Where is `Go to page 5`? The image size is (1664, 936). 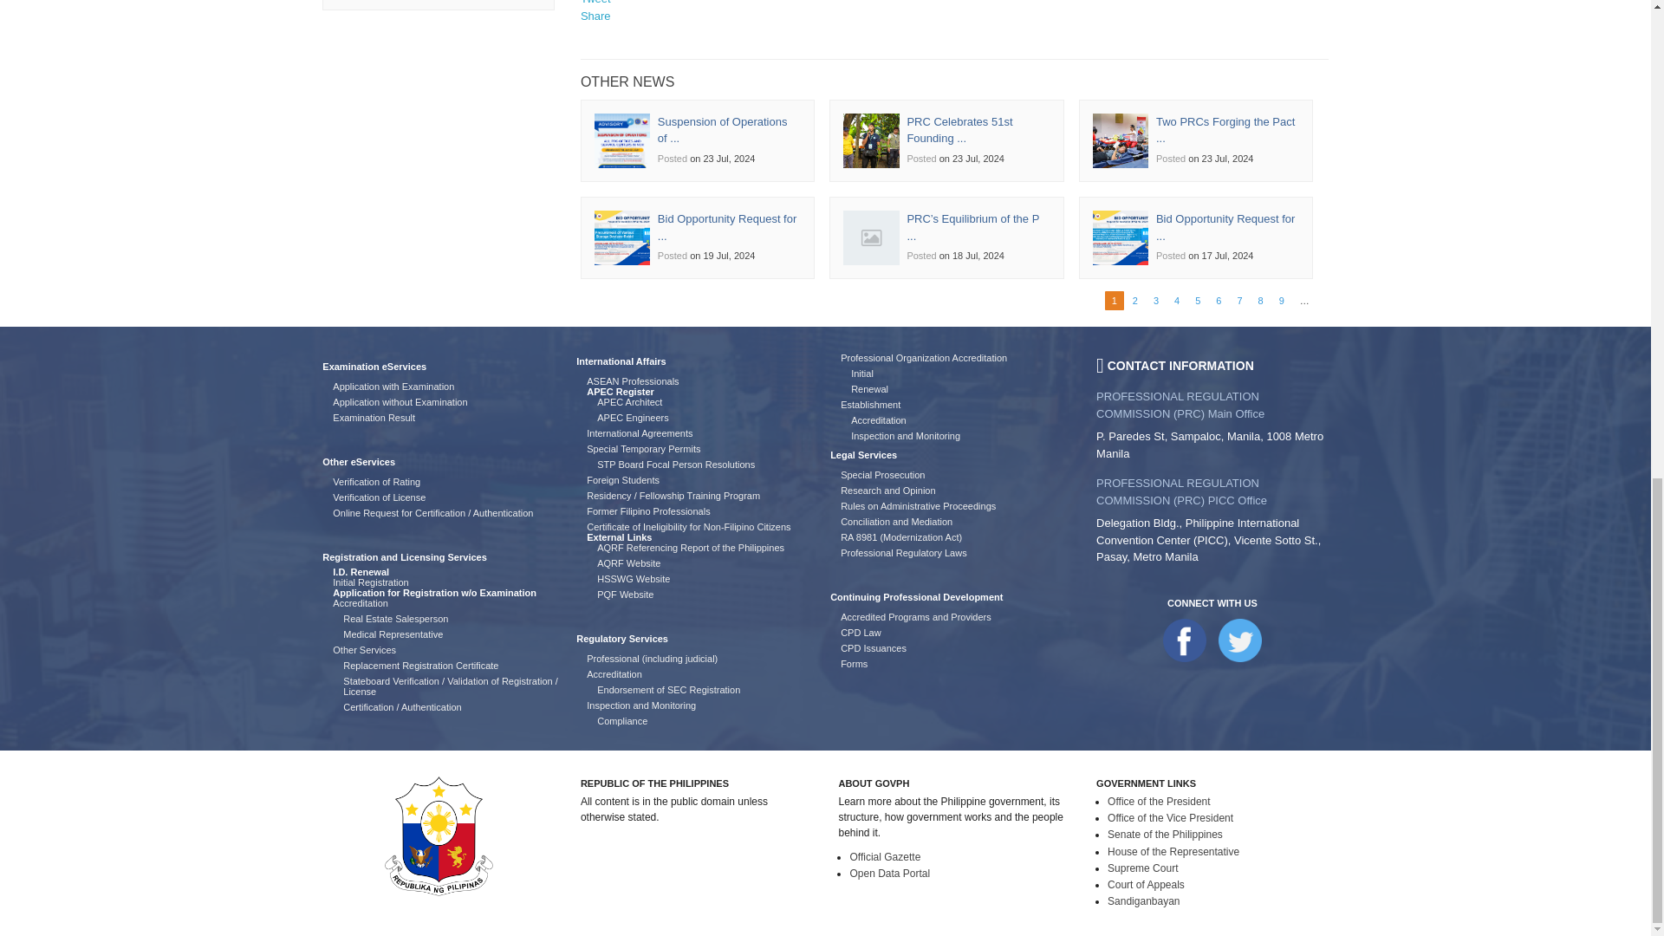
Go to page 5 is located at coordinates (1197, 301).